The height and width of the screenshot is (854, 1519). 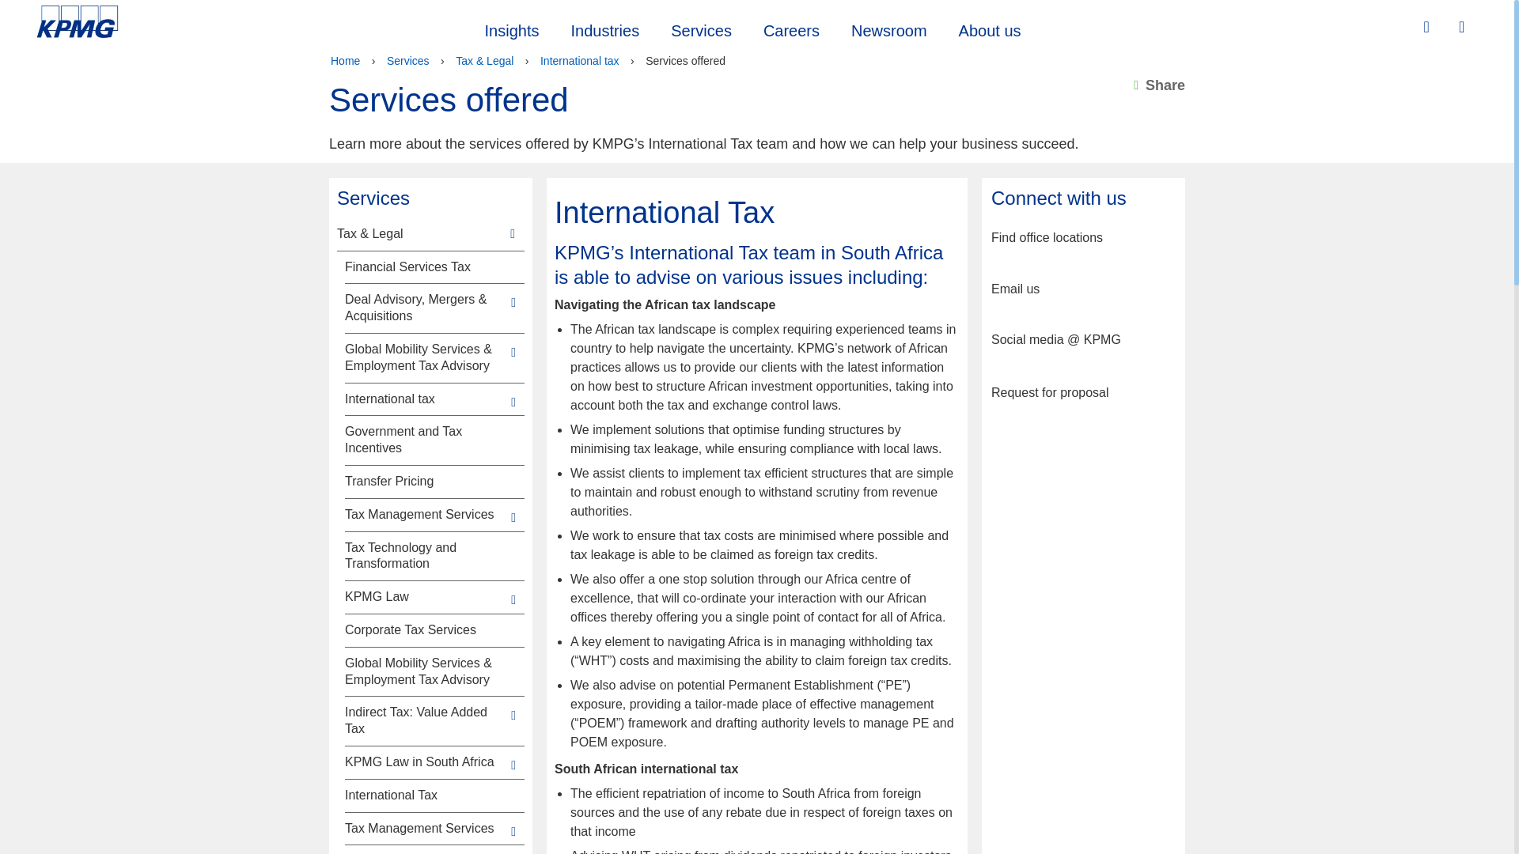 What do you see at coordinates (1428, 27) in the screenshot?
I see `Search` at bounding box center [1428, 27].